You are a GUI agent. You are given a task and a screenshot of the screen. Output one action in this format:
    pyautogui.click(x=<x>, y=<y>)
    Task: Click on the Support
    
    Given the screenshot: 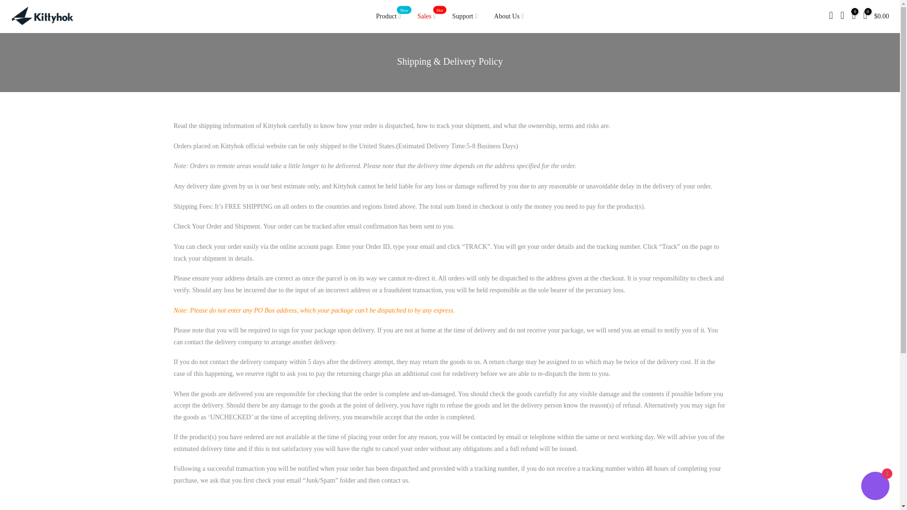 What is the action you would take?
    pyautogui.click(x=426, y=17)
    